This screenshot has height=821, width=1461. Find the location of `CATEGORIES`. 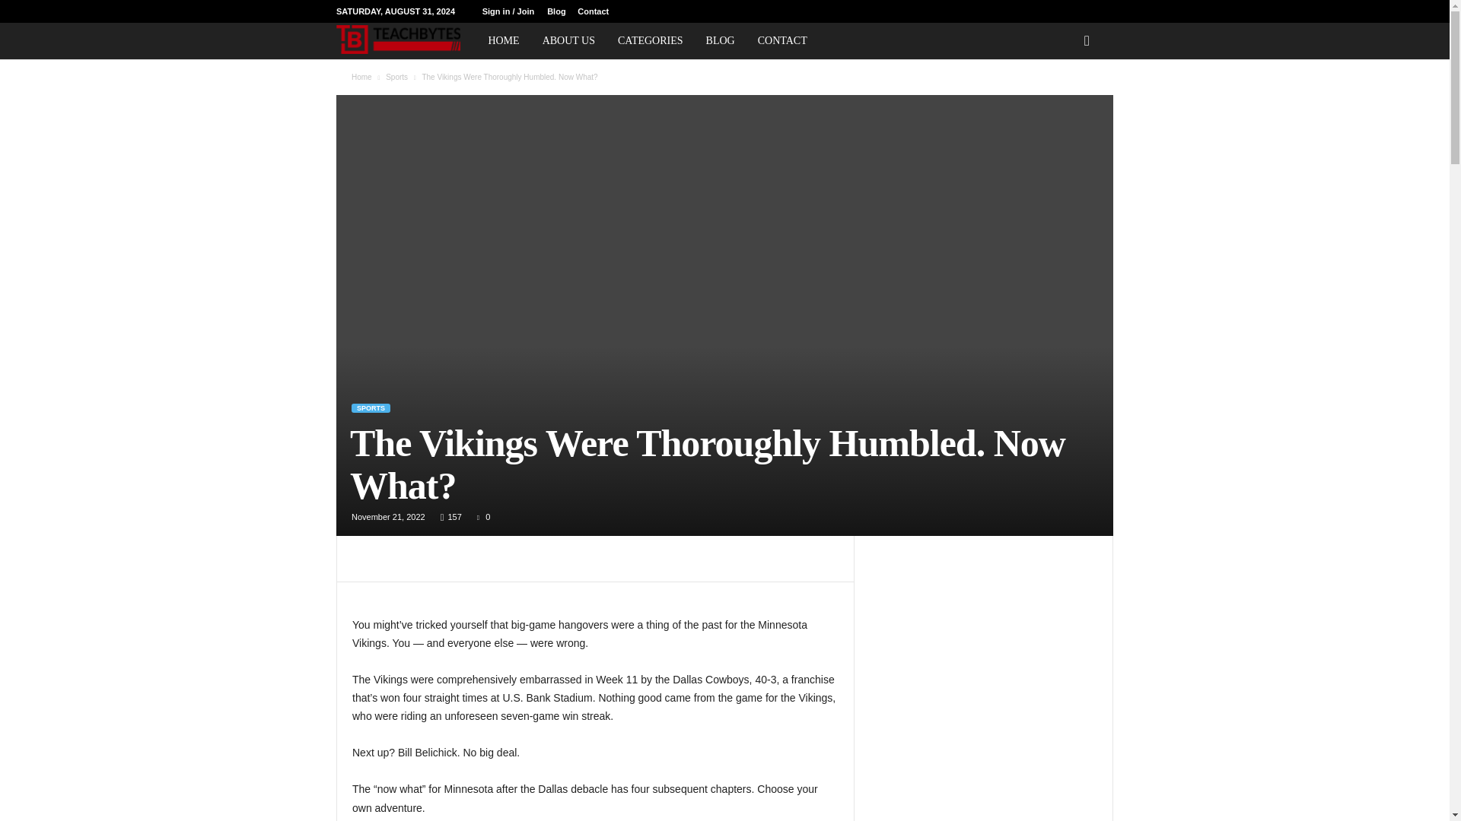

CATEGORIES is located at coordinates (650, 41).